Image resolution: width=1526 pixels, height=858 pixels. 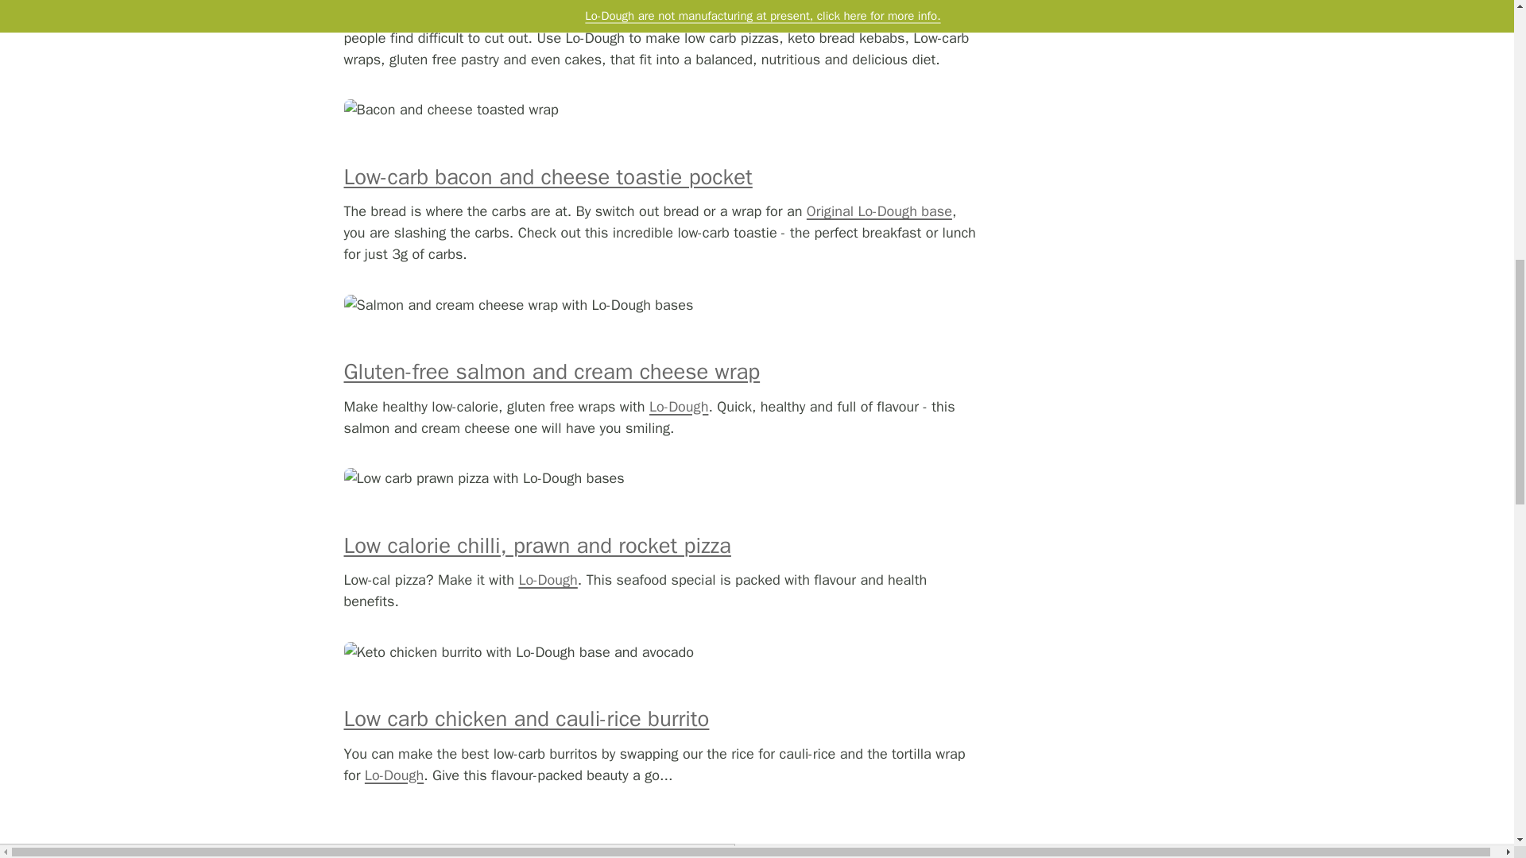 What do you see at coordinates (552, 372) in the screenshot?
I see `gluten free wrap` at bounding box center [552, 372].